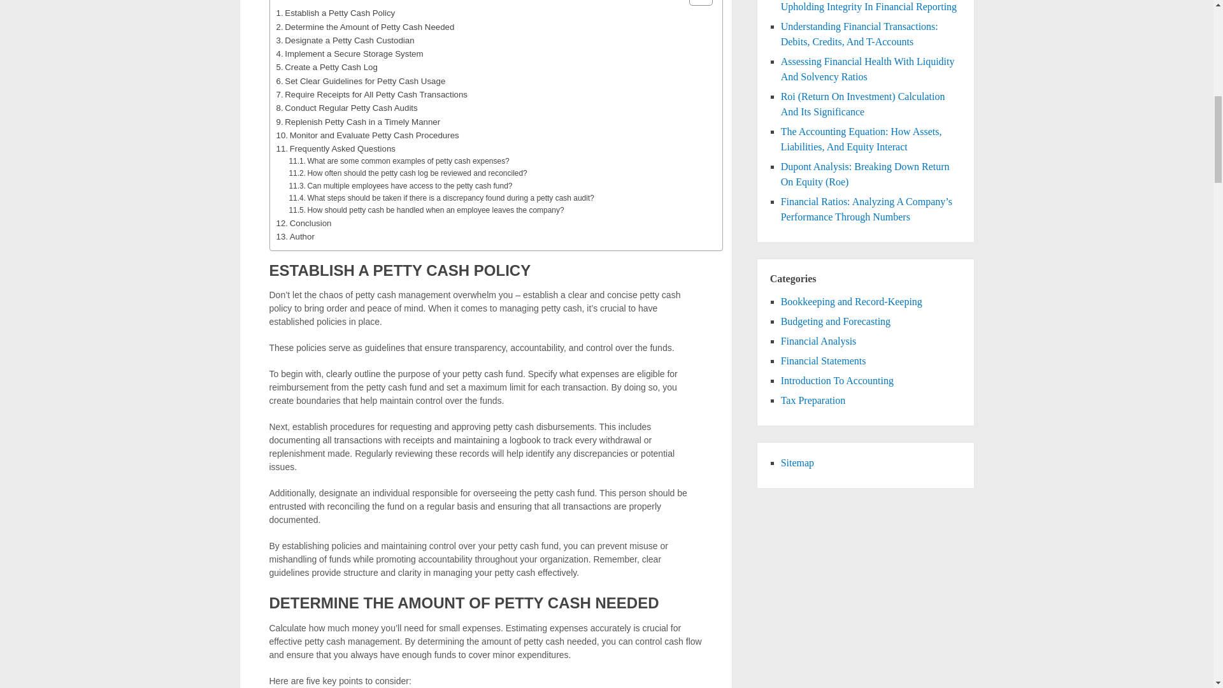 The image size is (1223, 688). What do you see at coordinates (366, 27) in the screenshot?
I see `Determine the Amount of Petty Cash Needed` at bounding box center [366, 27].